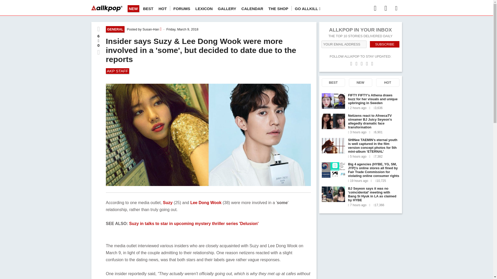 This screenshot has width=497, height=279. Describe the element at coordinates (333, 121) in the screenshot. I see `Bang Si Hyuk, misc.` at that location.